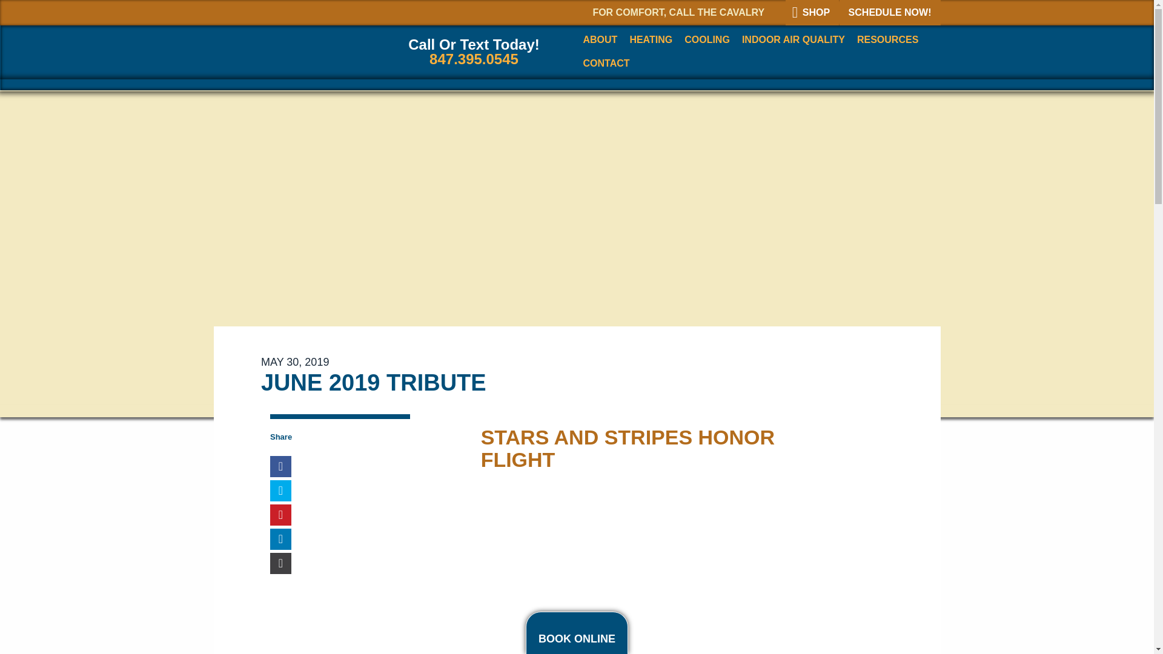 Image resolution: width=1163 pixels, height=654 pixels. Describe the element at coordinates (651, 40) in the screenshot. I see `HEATING` at that location.